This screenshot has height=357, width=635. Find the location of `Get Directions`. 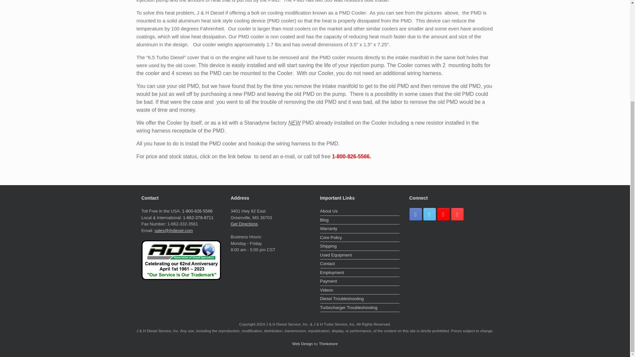

Get Directions is located at coordinates (244, 223).